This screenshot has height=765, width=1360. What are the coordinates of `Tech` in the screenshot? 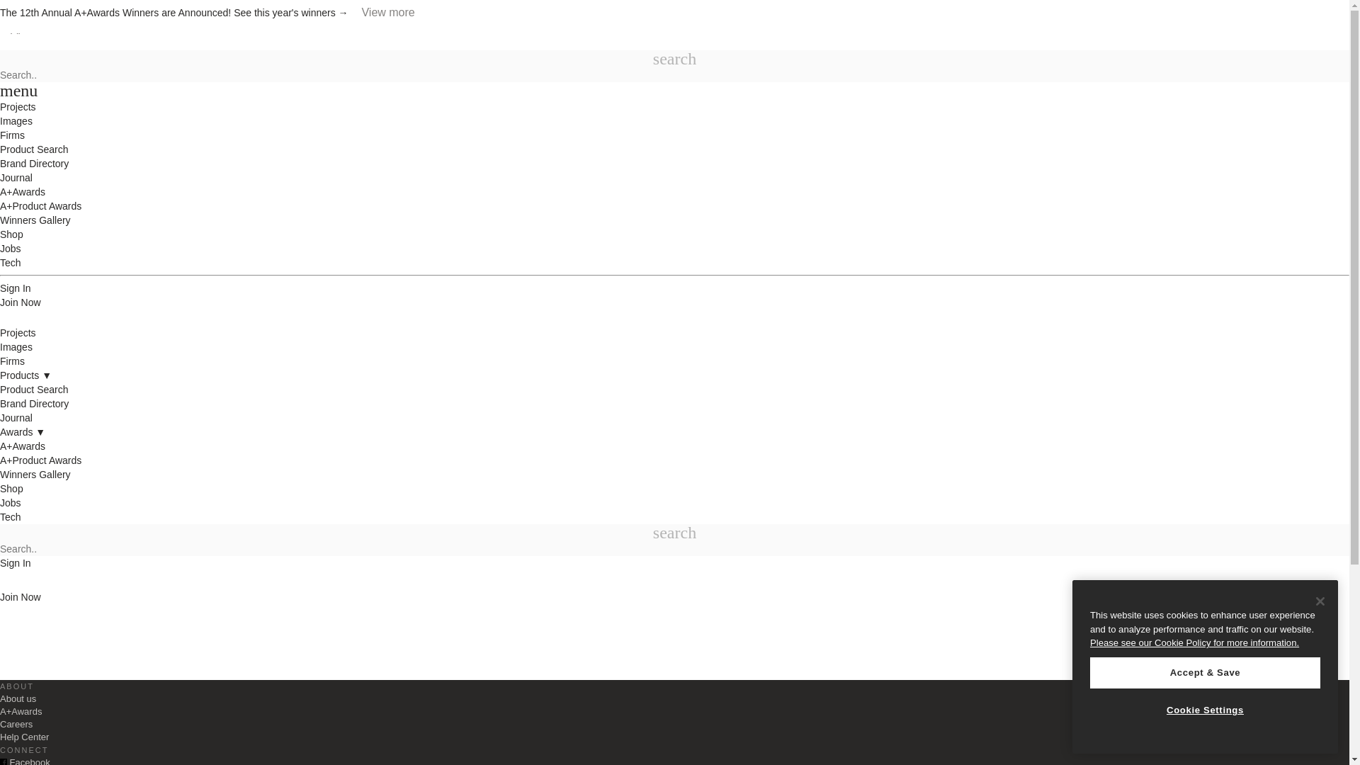 It's located at (11, 517).